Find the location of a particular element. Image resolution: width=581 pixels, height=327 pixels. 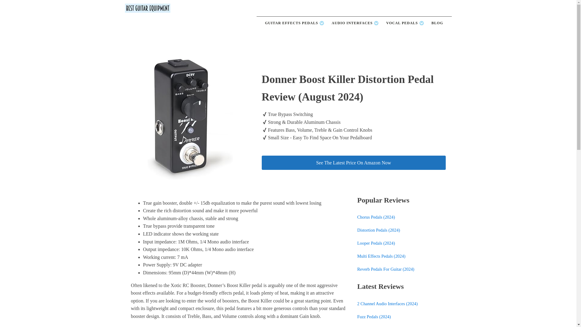

See The Latest Price On Amazon Now is located at coordinates (353, 163).